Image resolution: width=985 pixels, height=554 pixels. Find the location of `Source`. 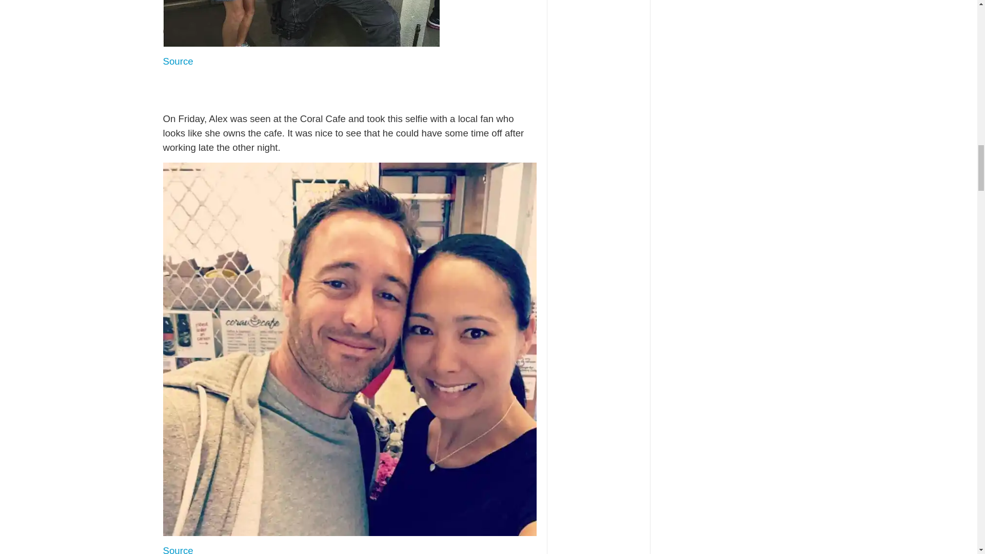

Source is located at coordinates (178, 61).